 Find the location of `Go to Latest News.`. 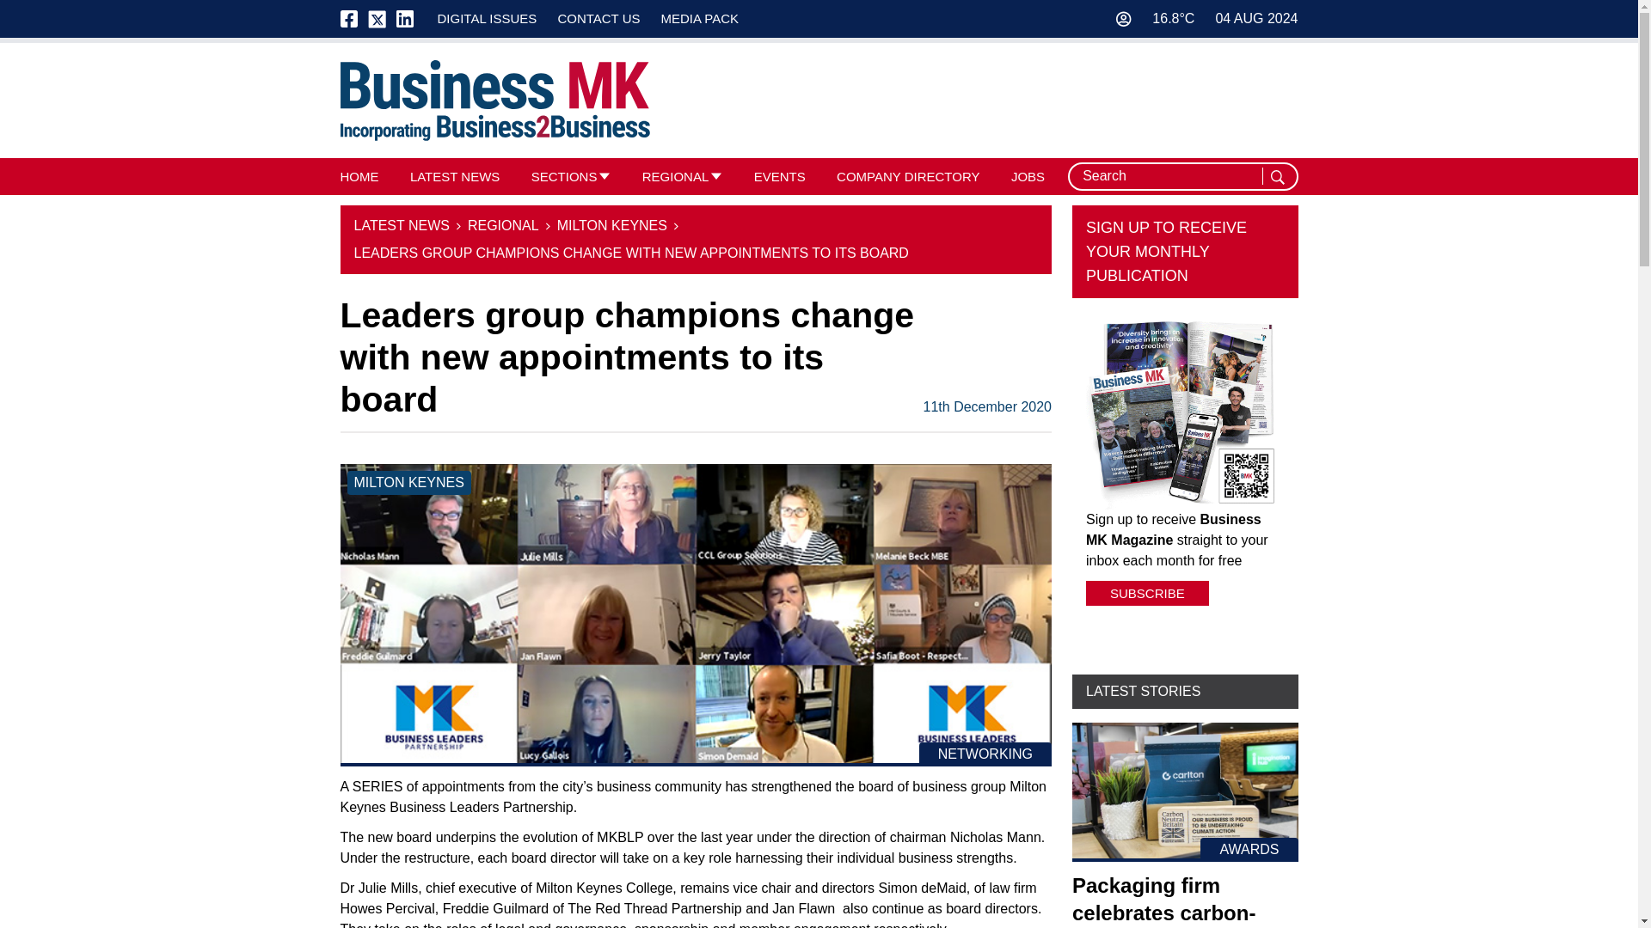

Go to Latest News. is located at coordinates (402, 225).